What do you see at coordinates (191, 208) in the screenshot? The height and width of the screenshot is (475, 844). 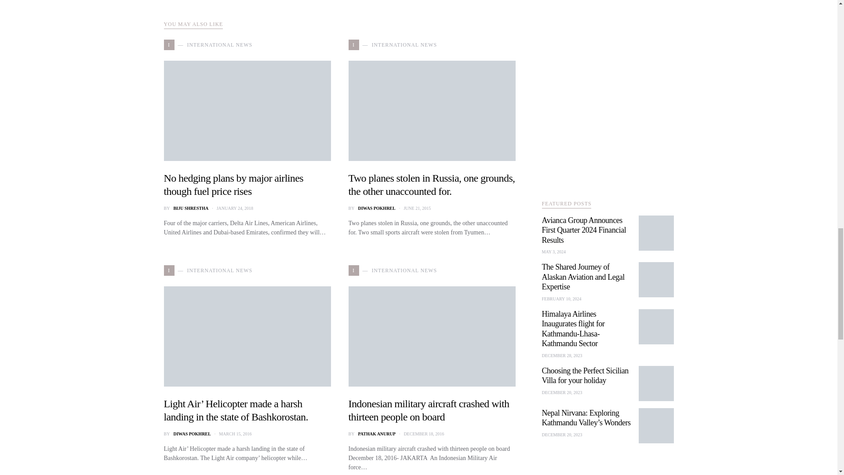 I see `View all posts by Biju Shrestha` at bounding box center [191, 208].